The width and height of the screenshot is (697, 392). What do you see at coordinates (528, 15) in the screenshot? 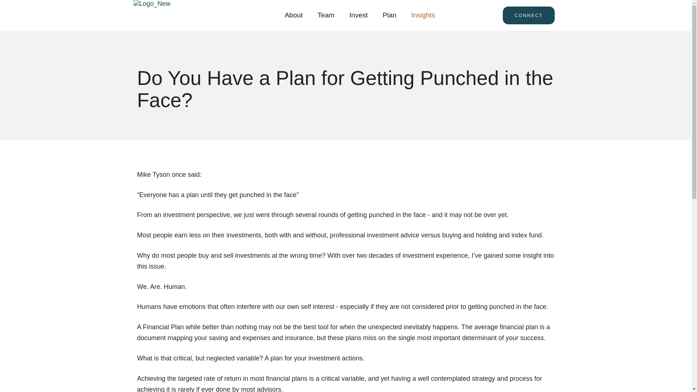
I see `CONNECT` at bounding box center [528, 15].